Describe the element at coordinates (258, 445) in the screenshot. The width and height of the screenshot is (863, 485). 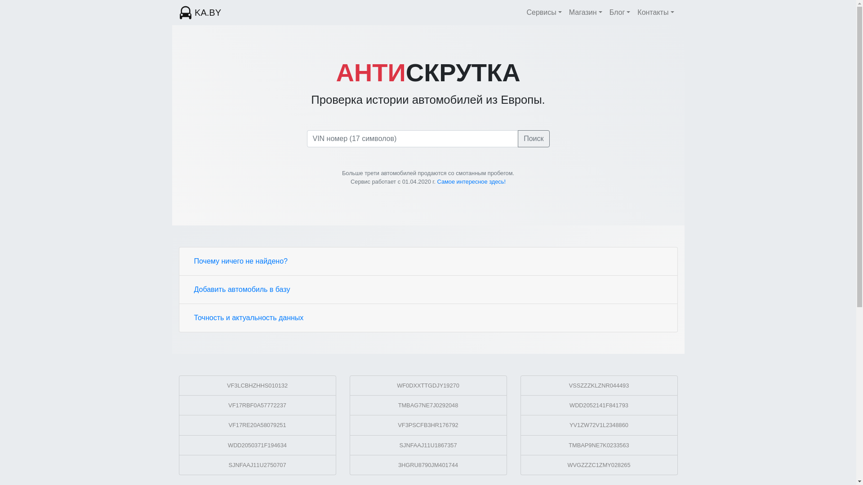
I see `WDD2050371F194634` at that location.